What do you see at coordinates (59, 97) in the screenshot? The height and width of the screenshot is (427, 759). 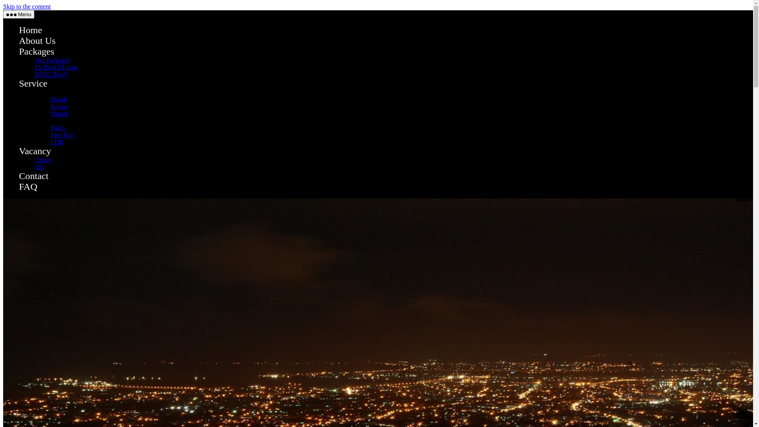 I see `Rocket` at bounding box center [59, 97].